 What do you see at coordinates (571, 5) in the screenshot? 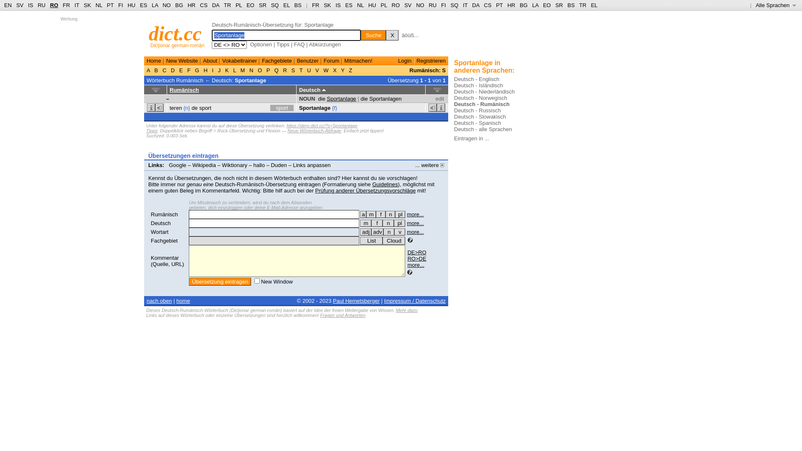
I see `BS` at bounding box center [571, 5].